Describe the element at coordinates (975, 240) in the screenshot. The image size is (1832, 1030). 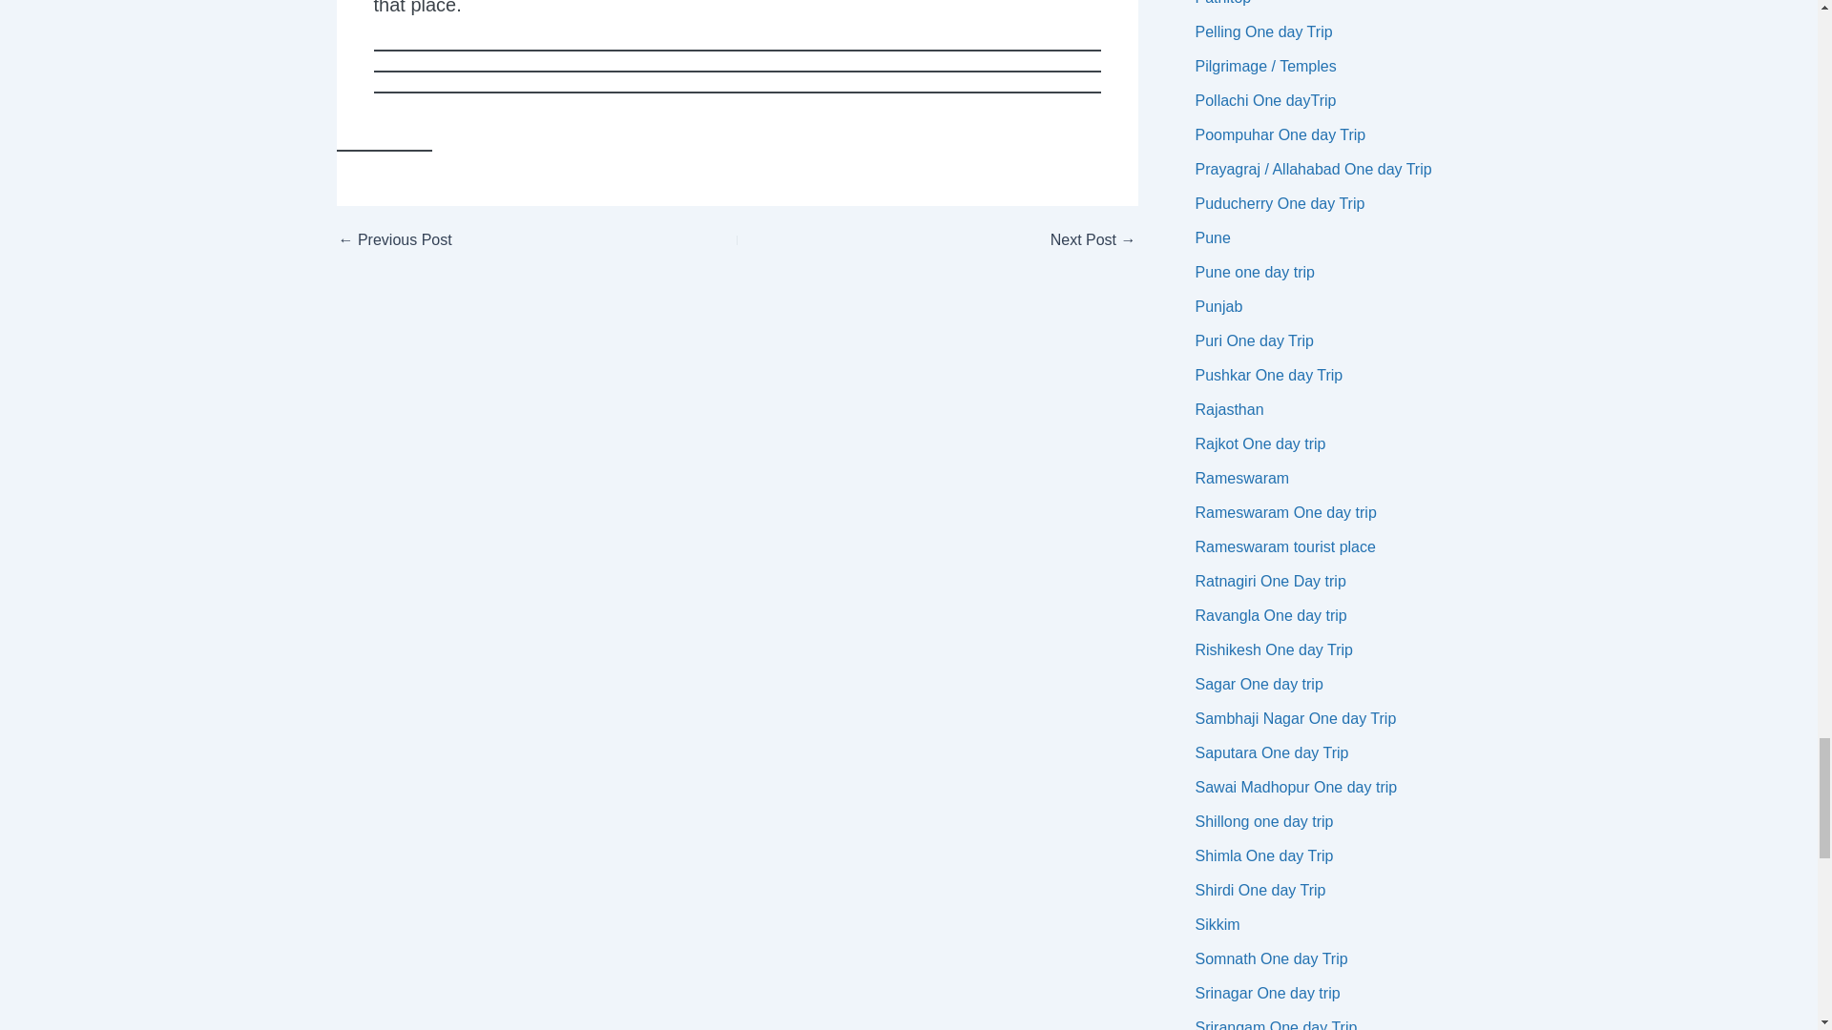
I see `One day Jaipur Local sightseeing By Private Cab.` at that location.